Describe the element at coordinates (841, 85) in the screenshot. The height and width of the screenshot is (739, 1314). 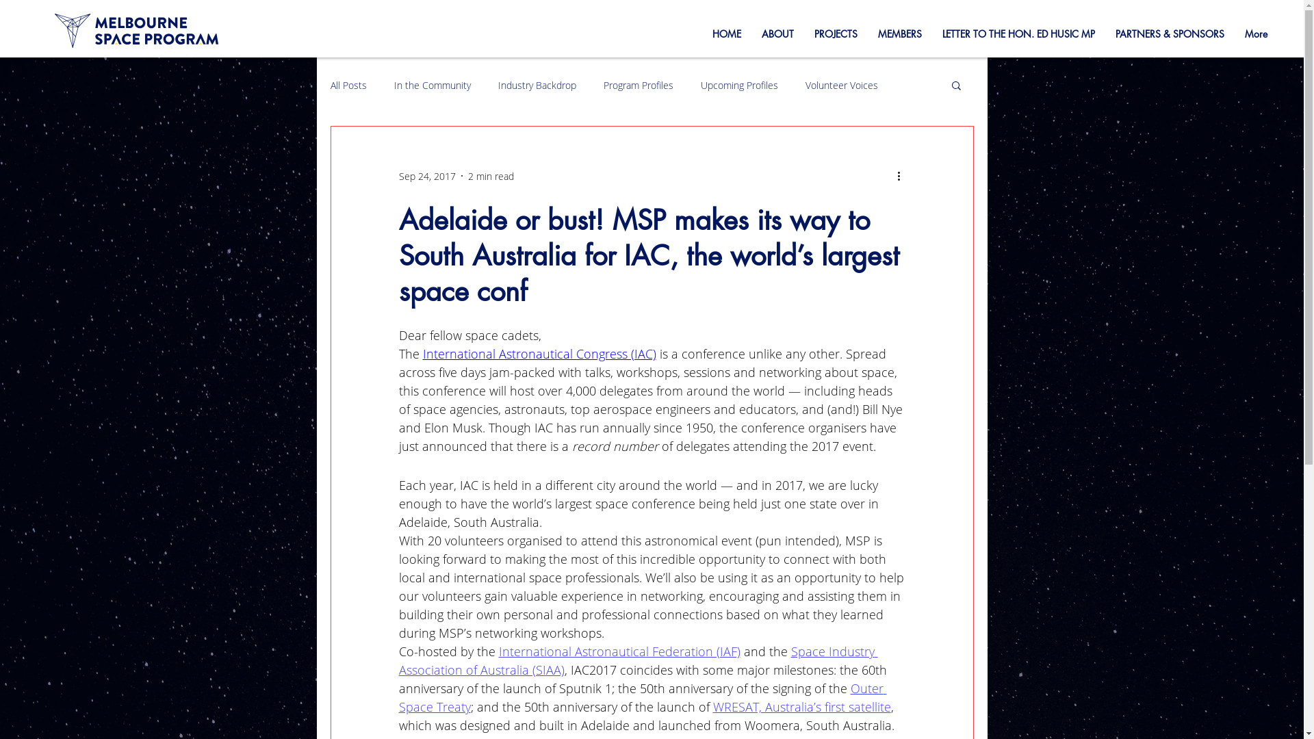
I see `Volunteer Voices` at that location.